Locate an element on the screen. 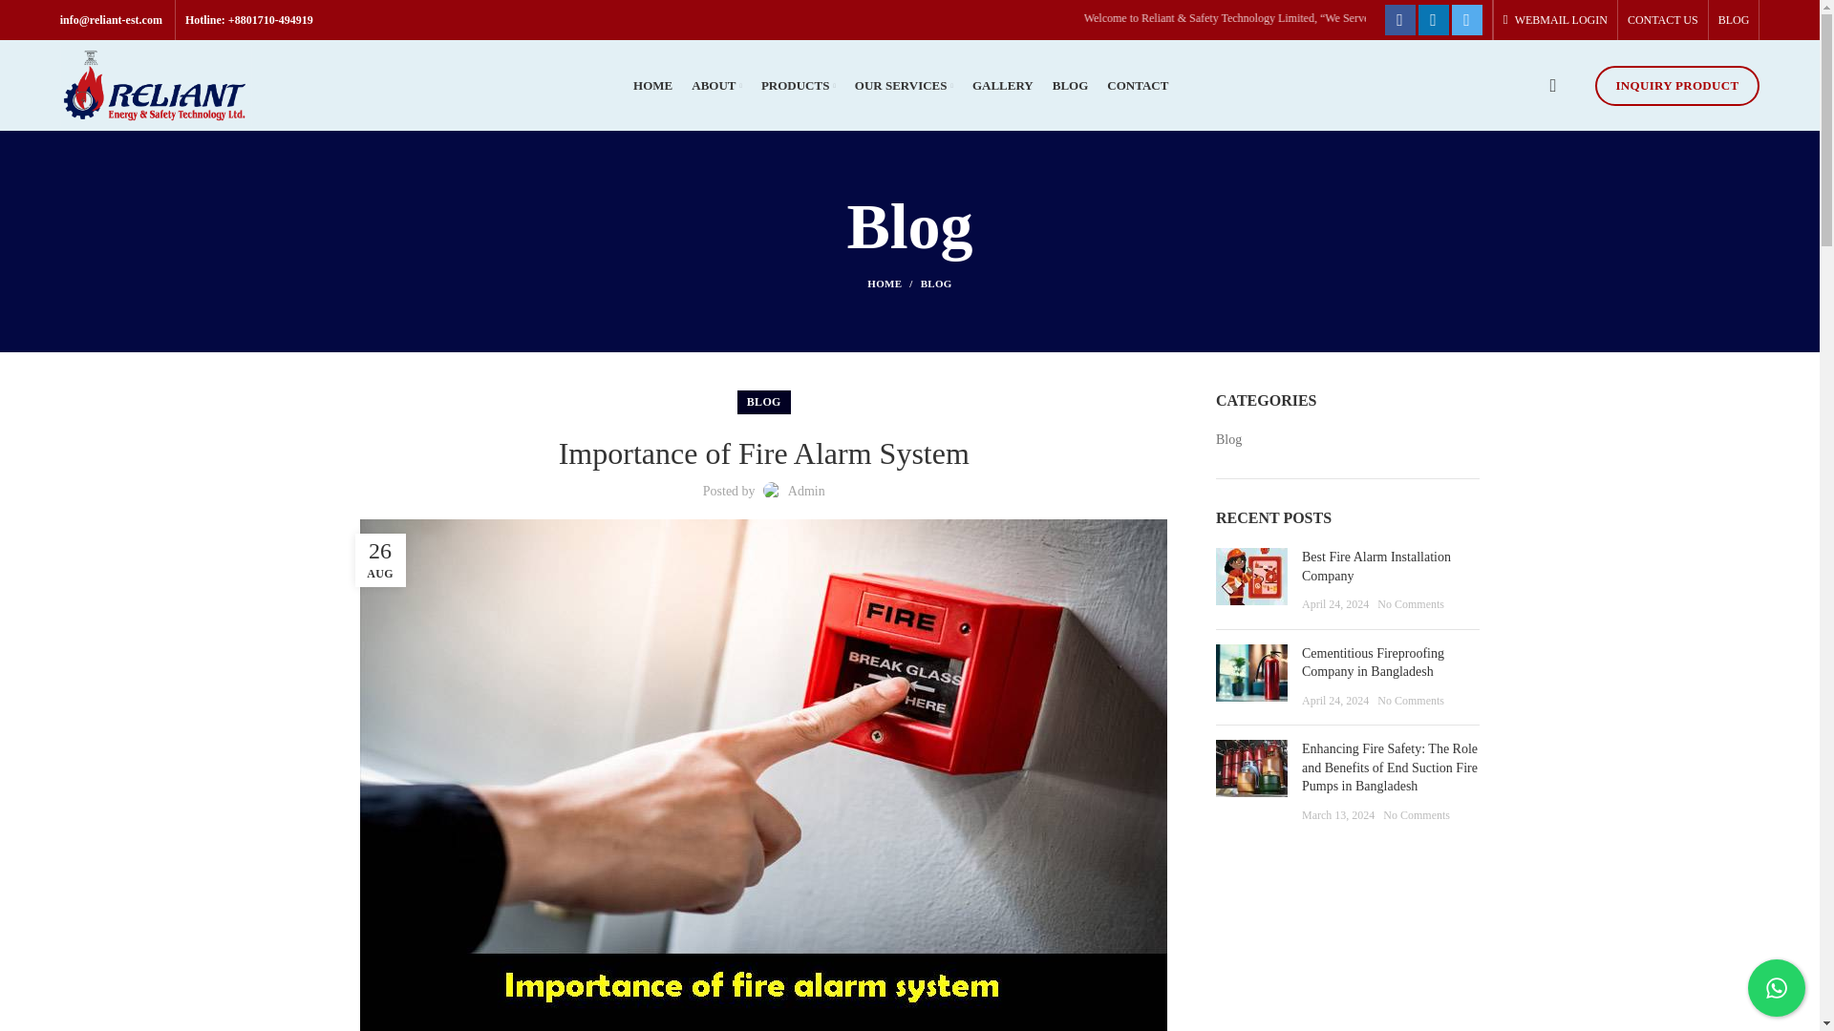 The image size is (1834, 1031). PRODUCTS is located at coordinates (799, 86).